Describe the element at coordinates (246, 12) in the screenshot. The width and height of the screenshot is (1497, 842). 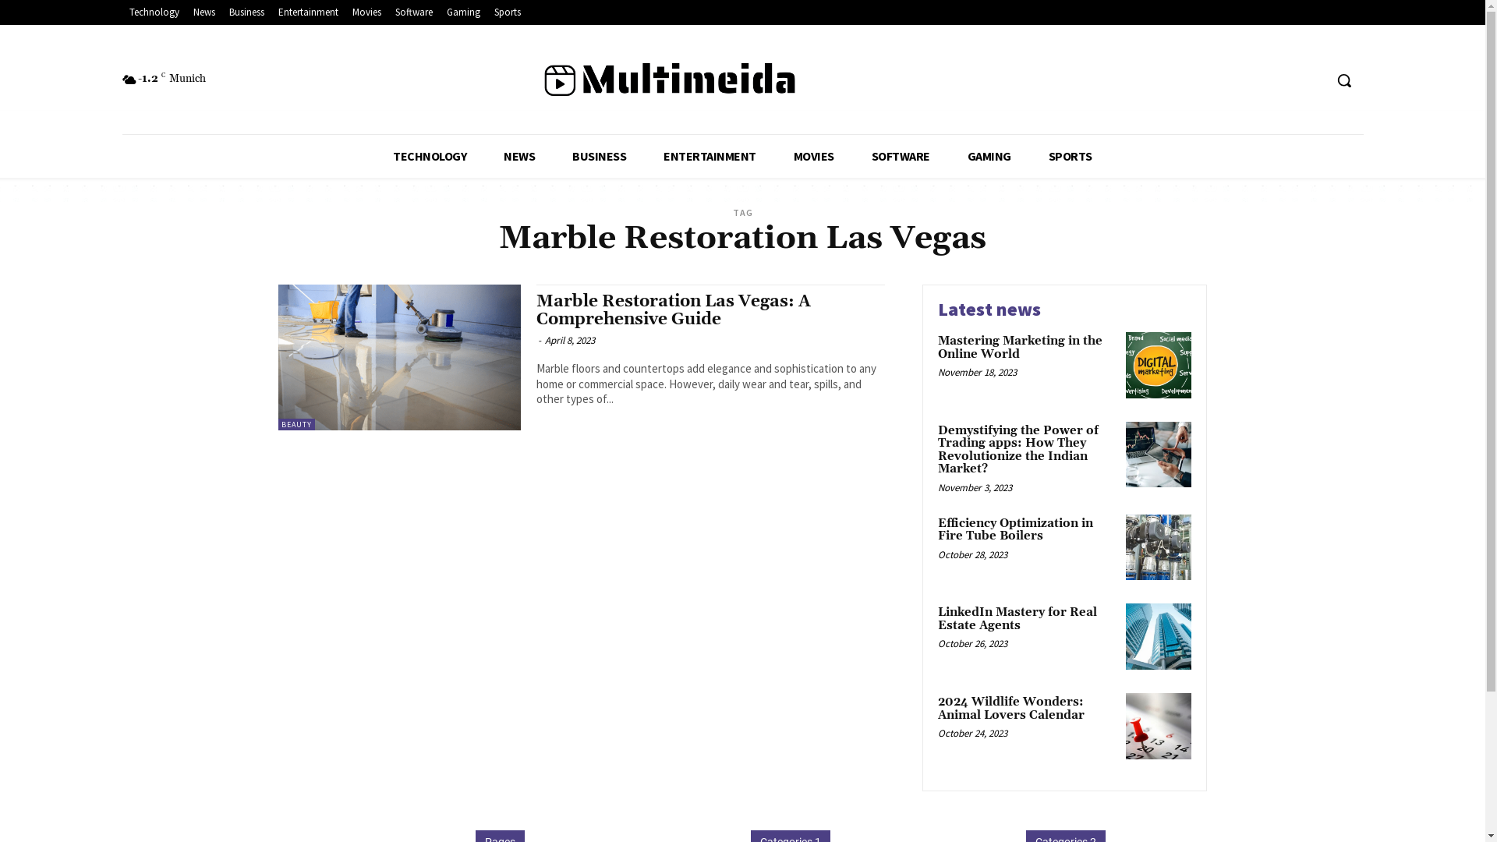
I see `Business` at that location.